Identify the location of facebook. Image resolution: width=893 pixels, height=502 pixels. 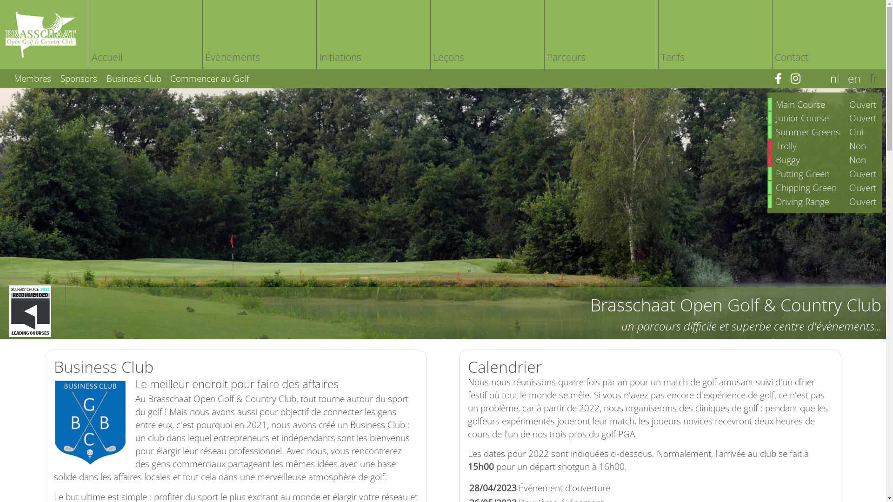
(783, 79).